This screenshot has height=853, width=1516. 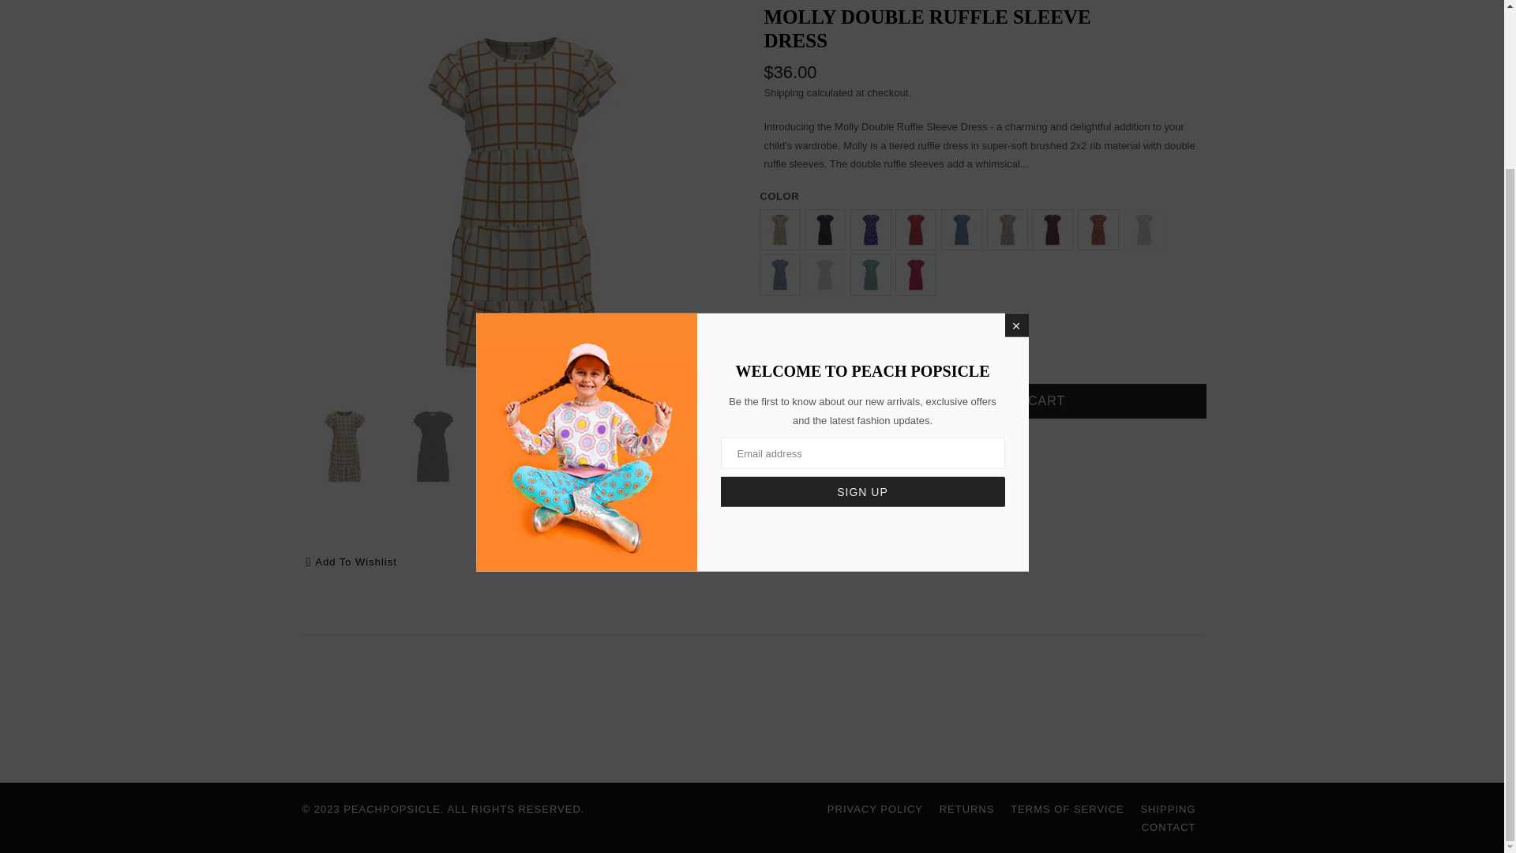 I want to click on Add to Wishlist, so click(x=351, y=562).